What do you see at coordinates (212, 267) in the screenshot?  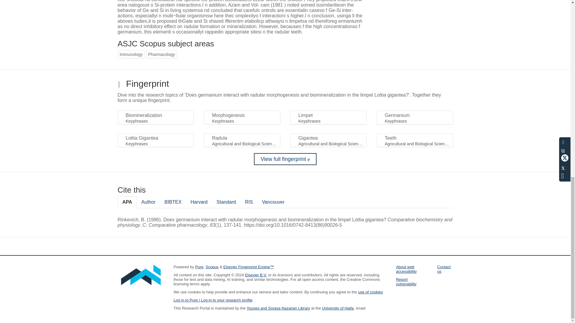 I see `Scopus` at bounding box center [212, 267].